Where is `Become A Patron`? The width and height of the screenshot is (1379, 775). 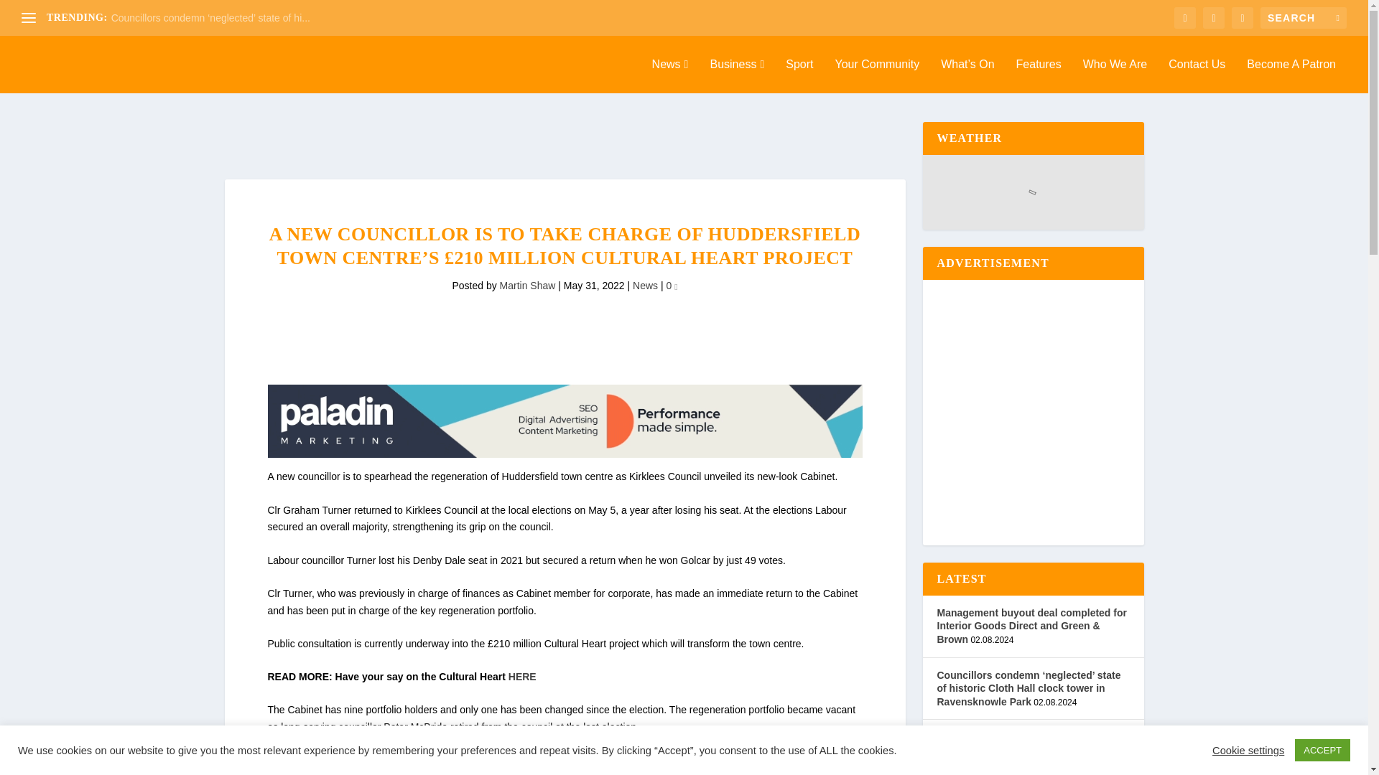
Become A Patron is located at coordinates (1291, 76).